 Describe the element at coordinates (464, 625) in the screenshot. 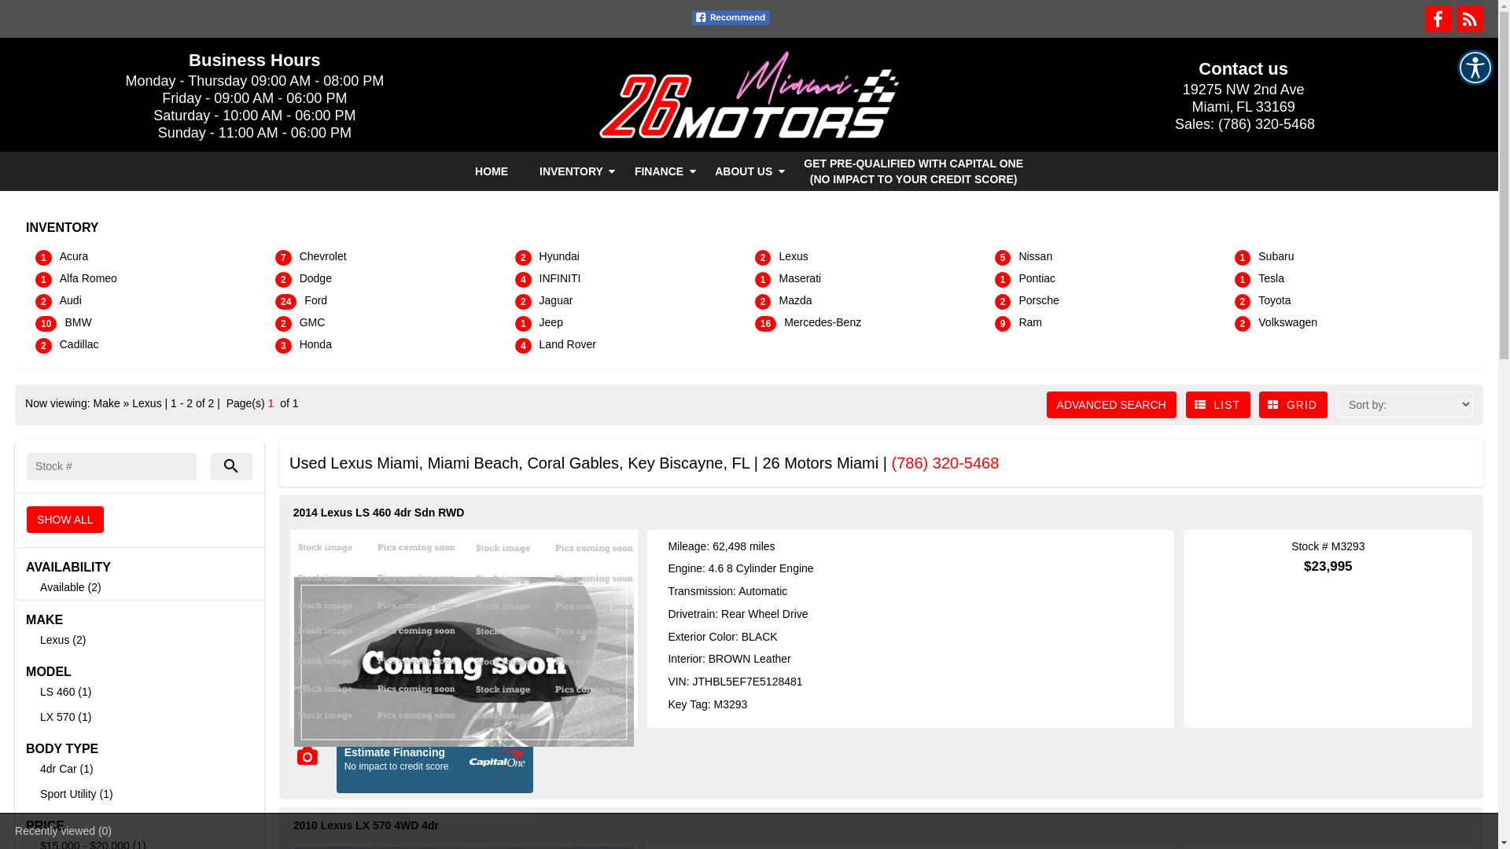

I see ` ` at that location.